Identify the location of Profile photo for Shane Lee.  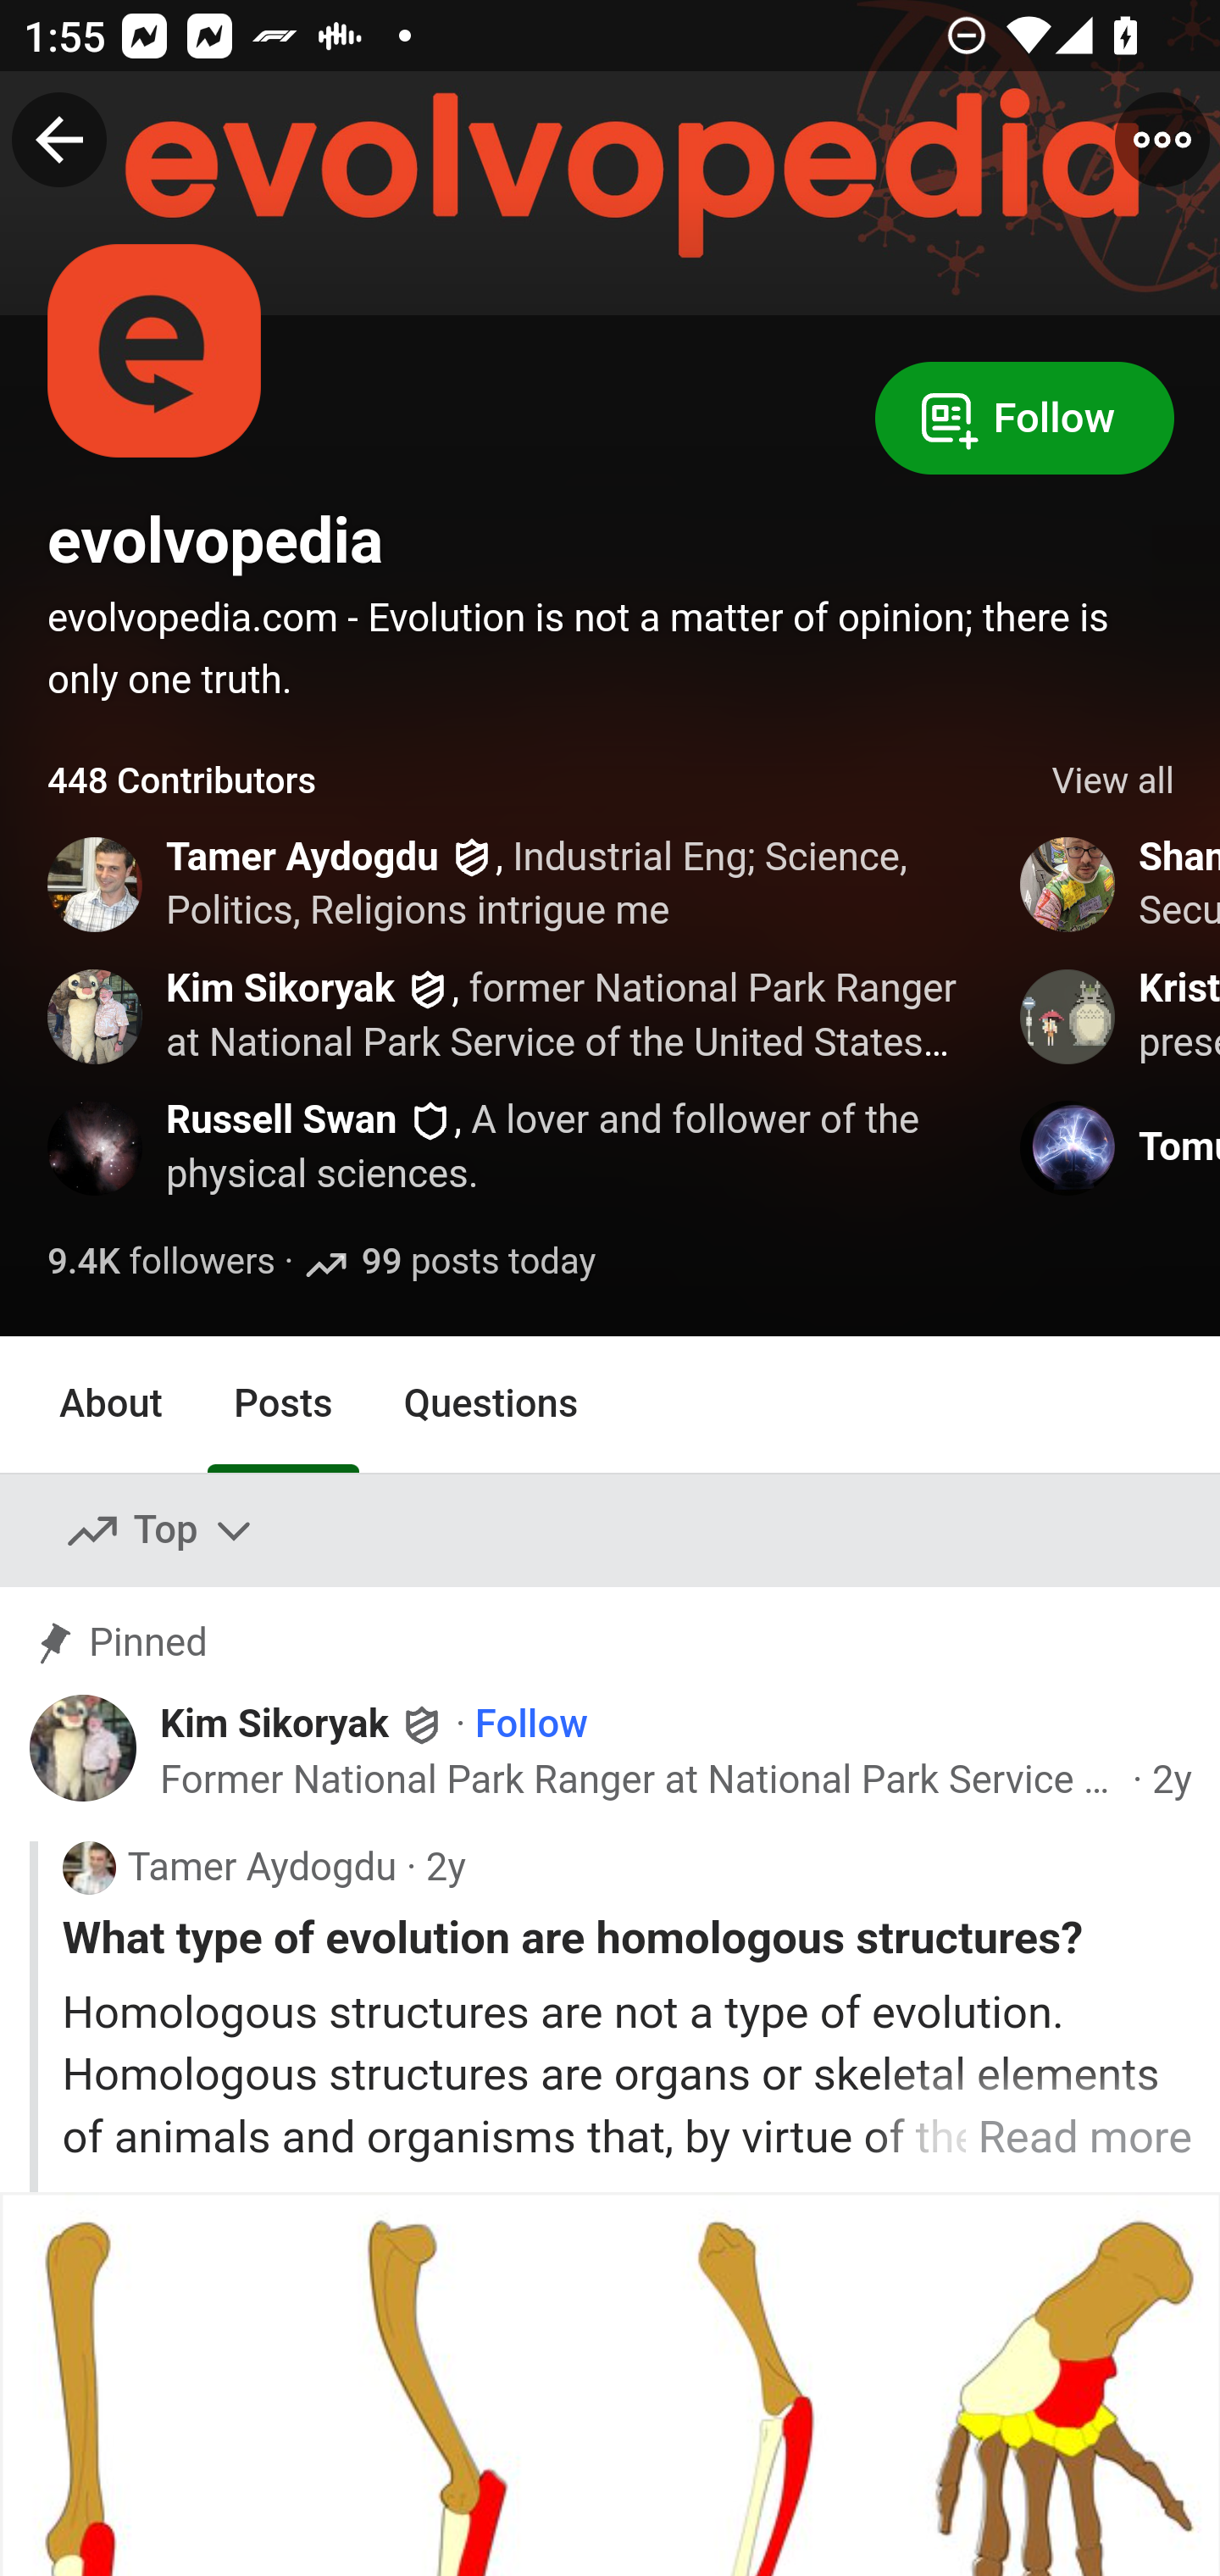
(1068, 885).